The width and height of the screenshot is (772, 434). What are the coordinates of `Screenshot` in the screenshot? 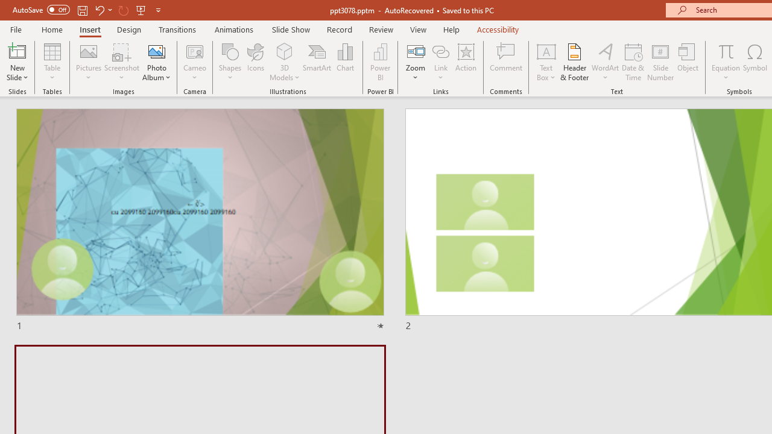 It's located at (122, 61).